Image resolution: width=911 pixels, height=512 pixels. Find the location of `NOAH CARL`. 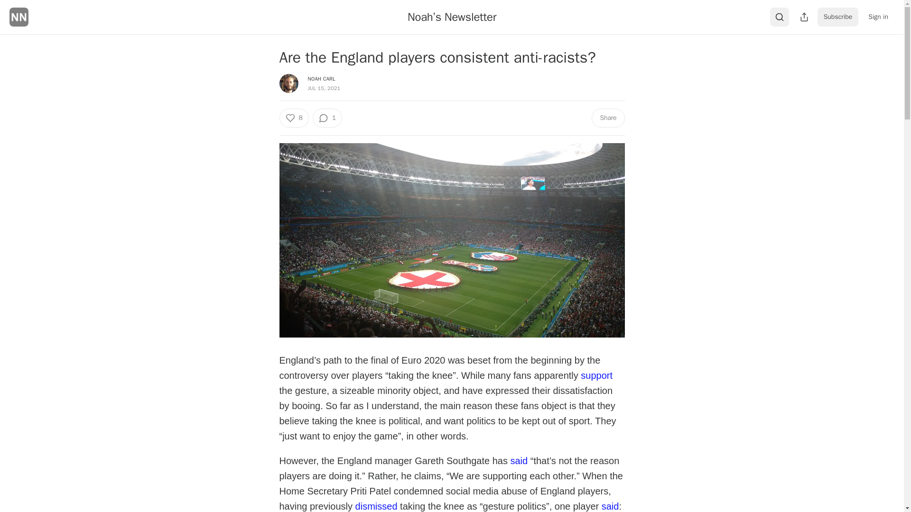

NOAH CARL is located at coordinates (321, 78).